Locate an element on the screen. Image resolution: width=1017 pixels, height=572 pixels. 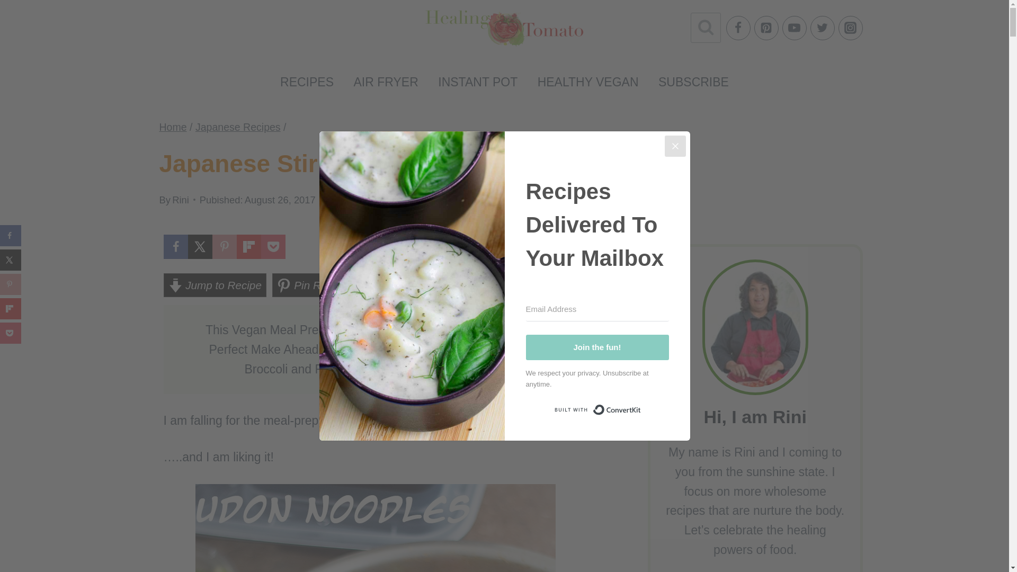
Save is located at coordinates (381, 285).